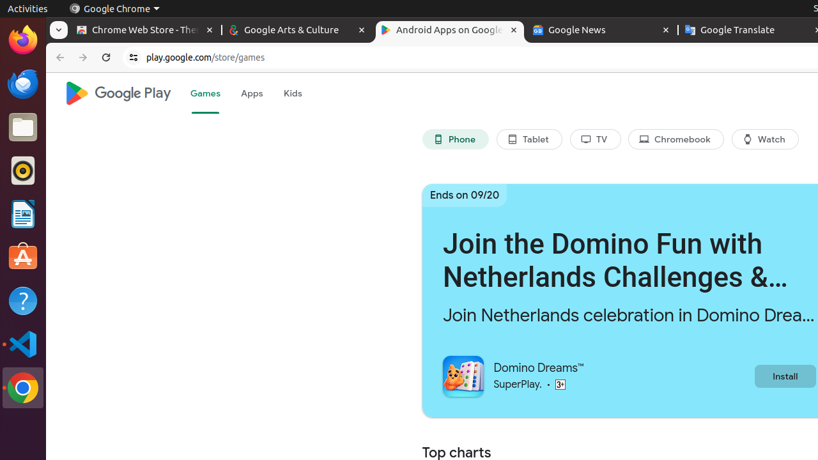 This screenshot has height=460, width=818. What do you see at coordinates (676, 139) in the screenshot?
I see `Chromebook` at bounding box center [676, 139].